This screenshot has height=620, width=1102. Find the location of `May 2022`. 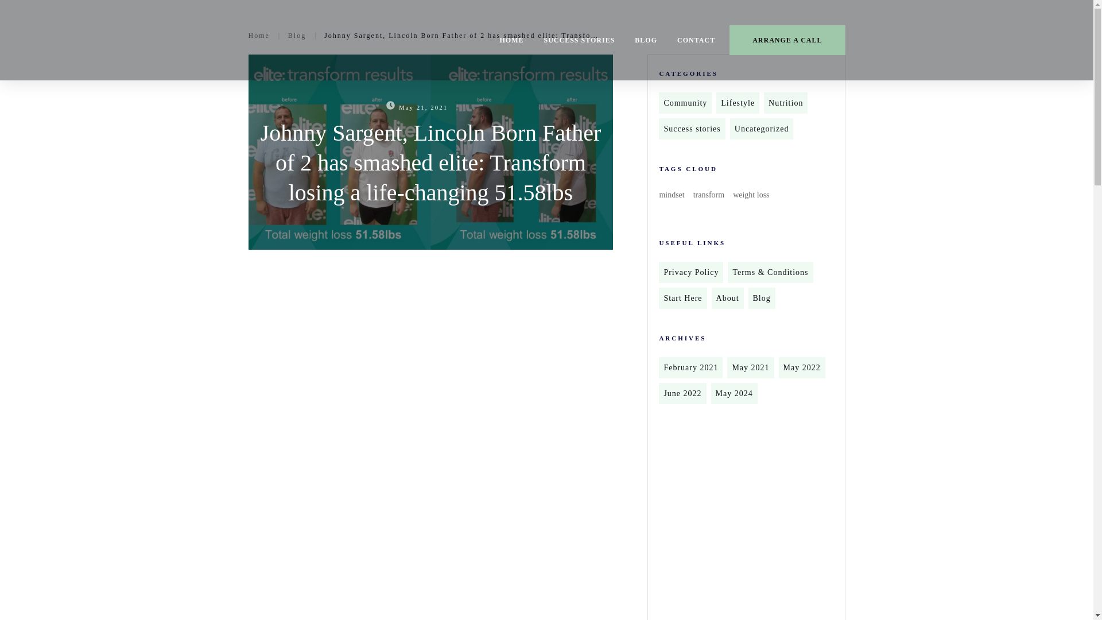

May 2022 is located at coordinates (802, 367).